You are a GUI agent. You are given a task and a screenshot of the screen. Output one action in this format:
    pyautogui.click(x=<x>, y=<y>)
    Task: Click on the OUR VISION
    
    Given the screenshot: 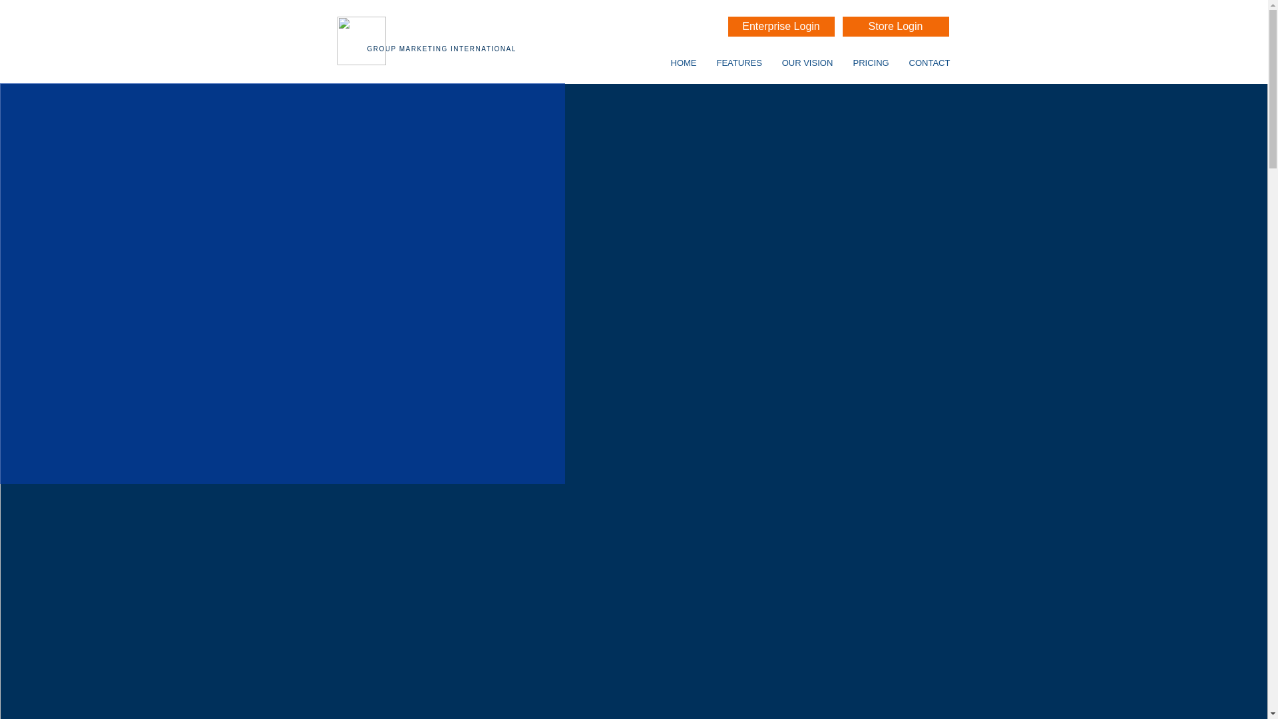 What is the action you would take?
    pyautogui.click(x=810, y=63)
    